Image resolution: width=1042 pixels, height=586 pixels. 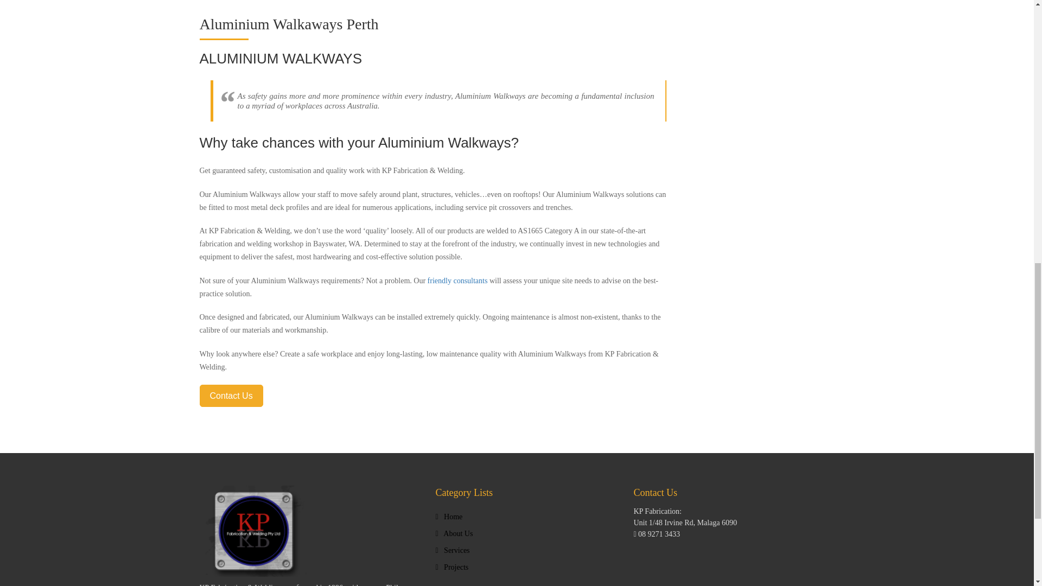 What do you see at coordinates (449, 517) in the screenshot?
I see `  Home` at bounding box center [449, 517].